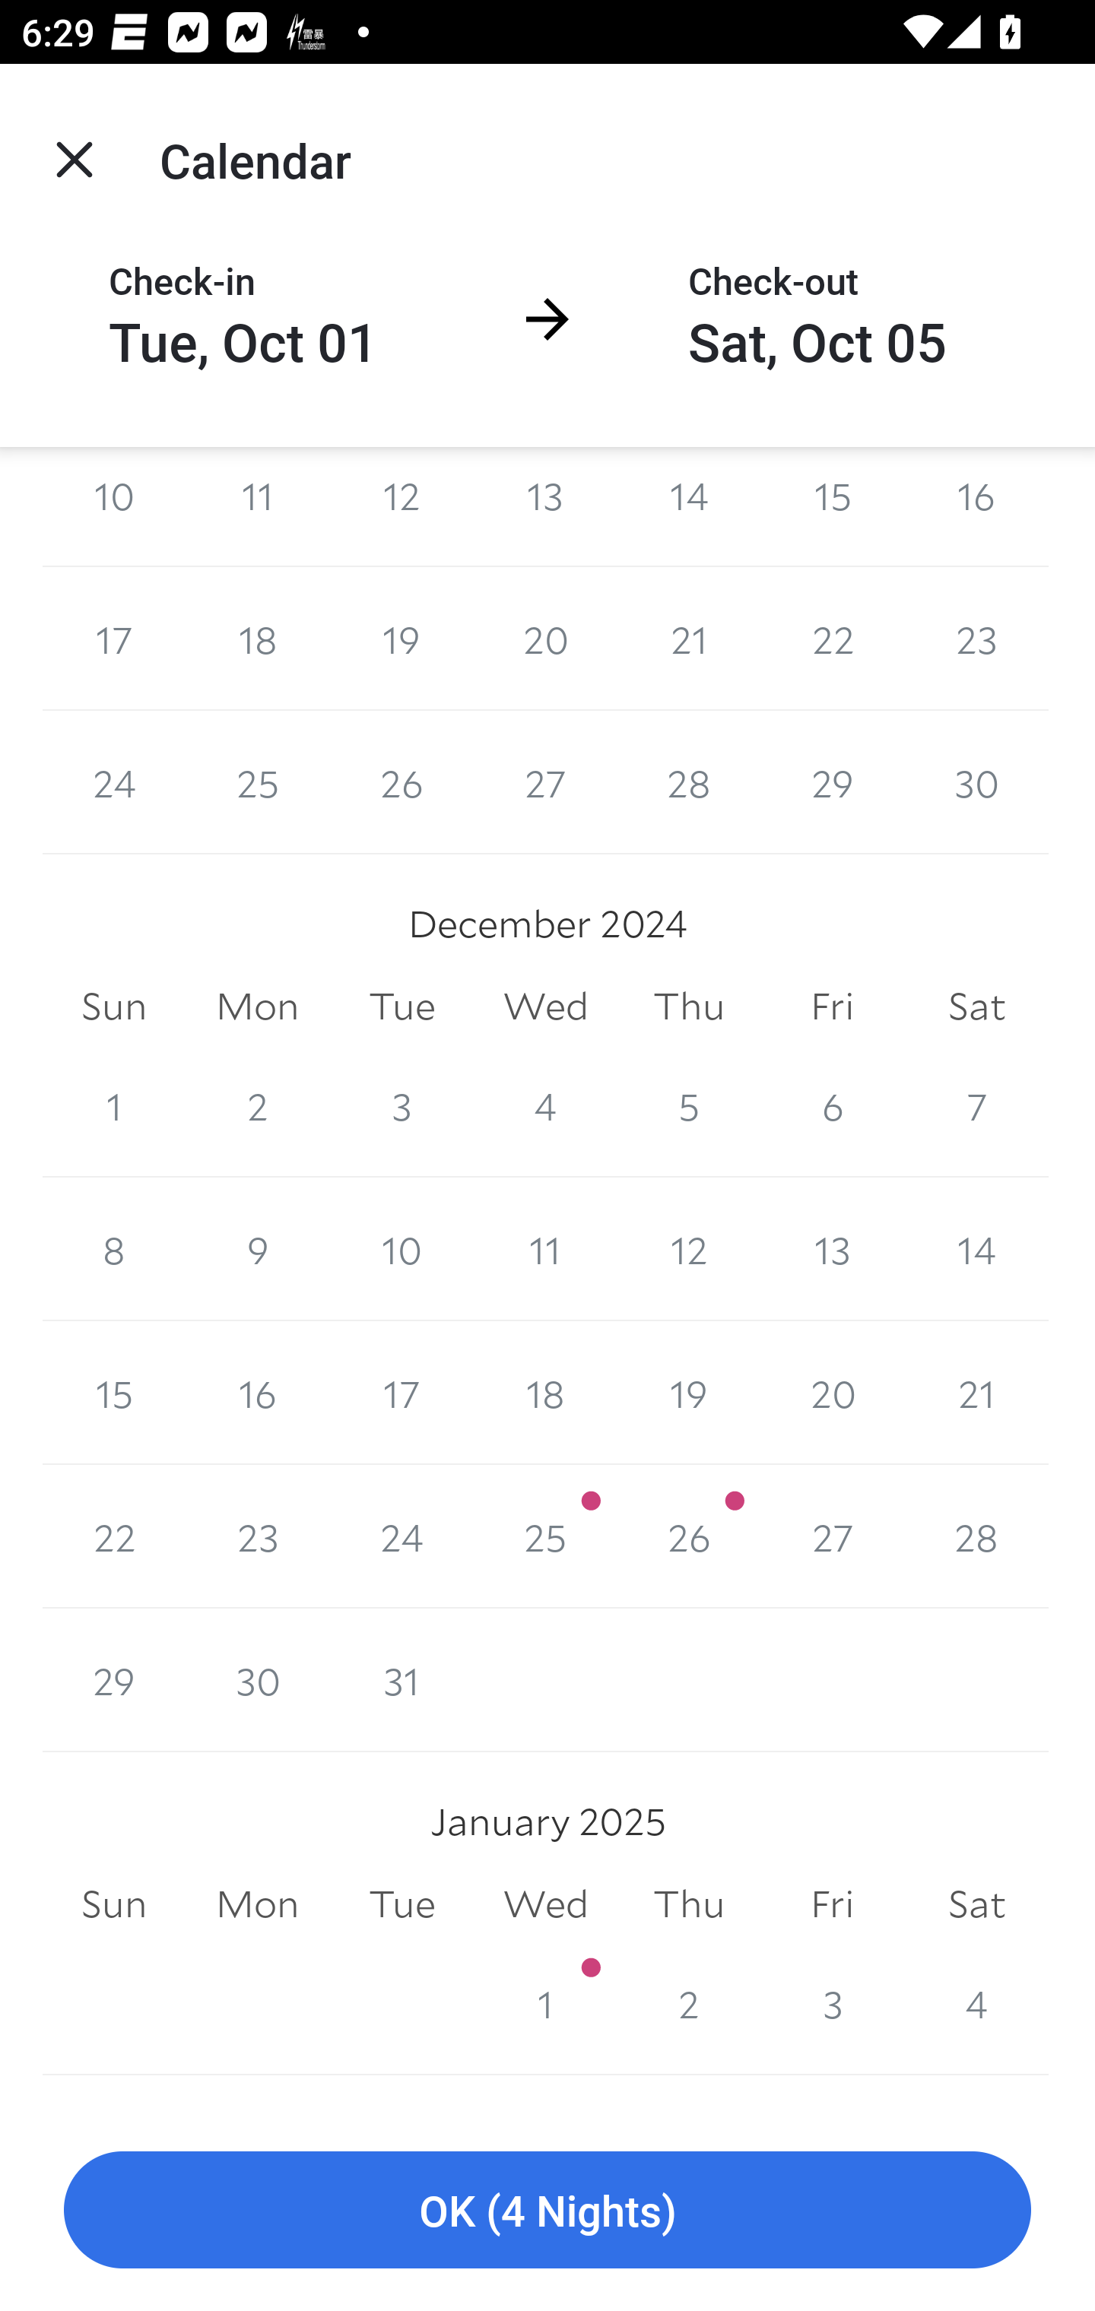 Image resolution: width=1095 pixels, height=2311 pixels. What do you see at coordinates (689, 1006) in the screenshot?
I see `Thu` at bounding box center [689, 1006].